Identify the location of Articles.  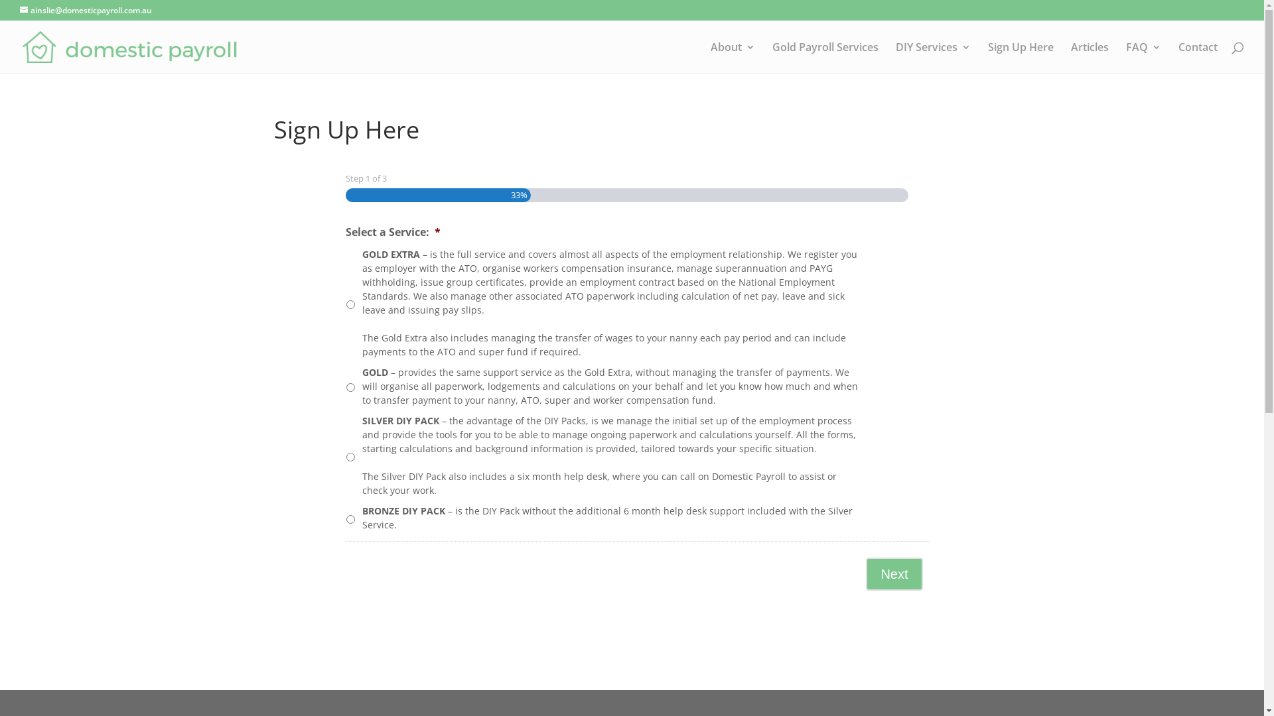
(1090, 58).